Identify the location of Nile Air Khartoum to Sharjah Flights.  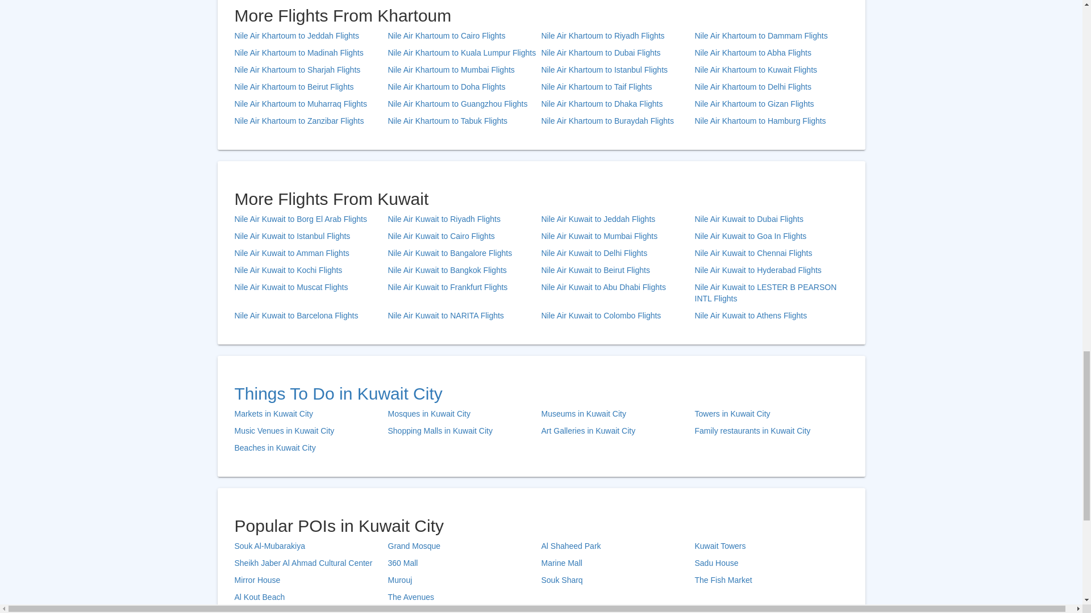
(310, 70).